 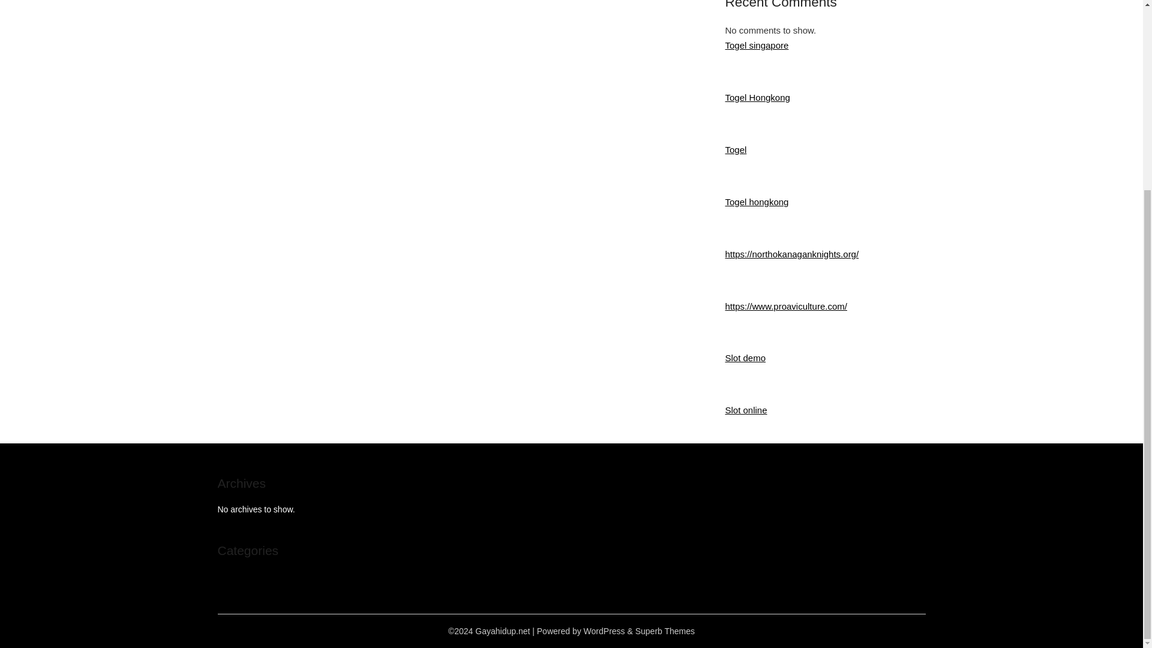 What do you see at coordinates (745, 358) in the screenshot?
I see `Slot demo` at bounding box center [745, 358].